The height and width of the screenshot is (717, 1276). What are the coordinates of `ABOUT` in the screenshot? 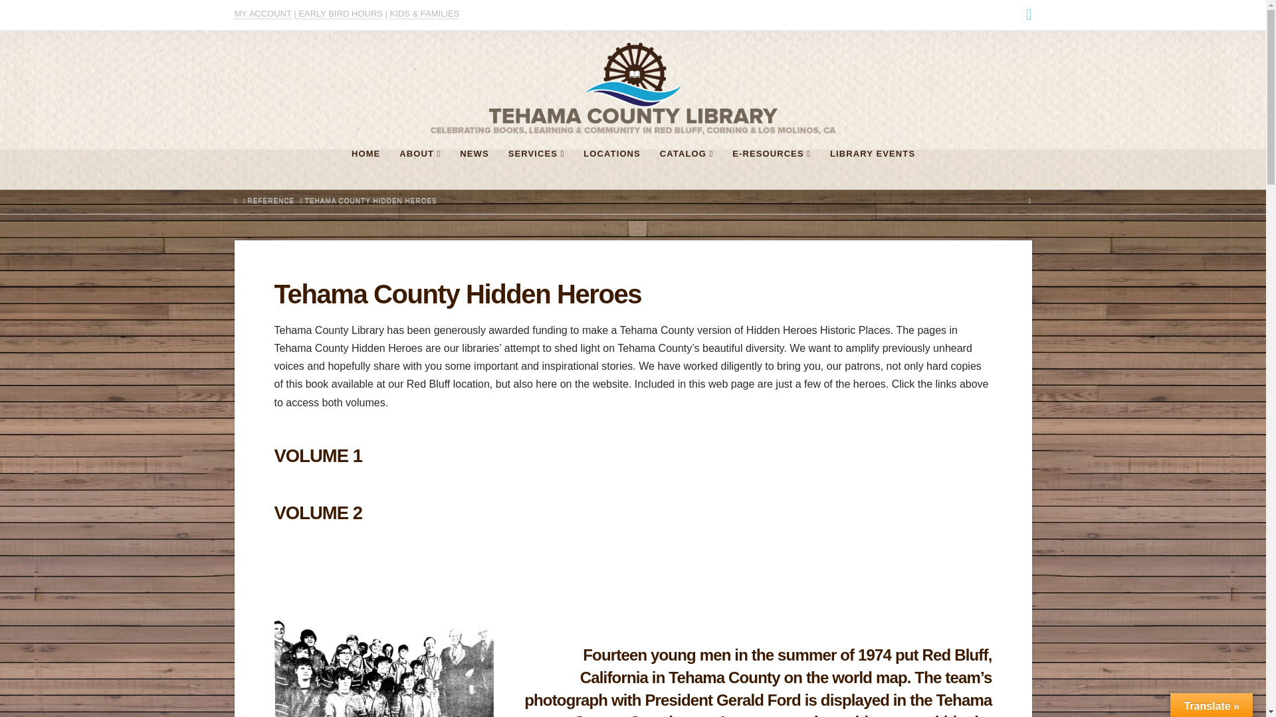 It's located at (419, 169).